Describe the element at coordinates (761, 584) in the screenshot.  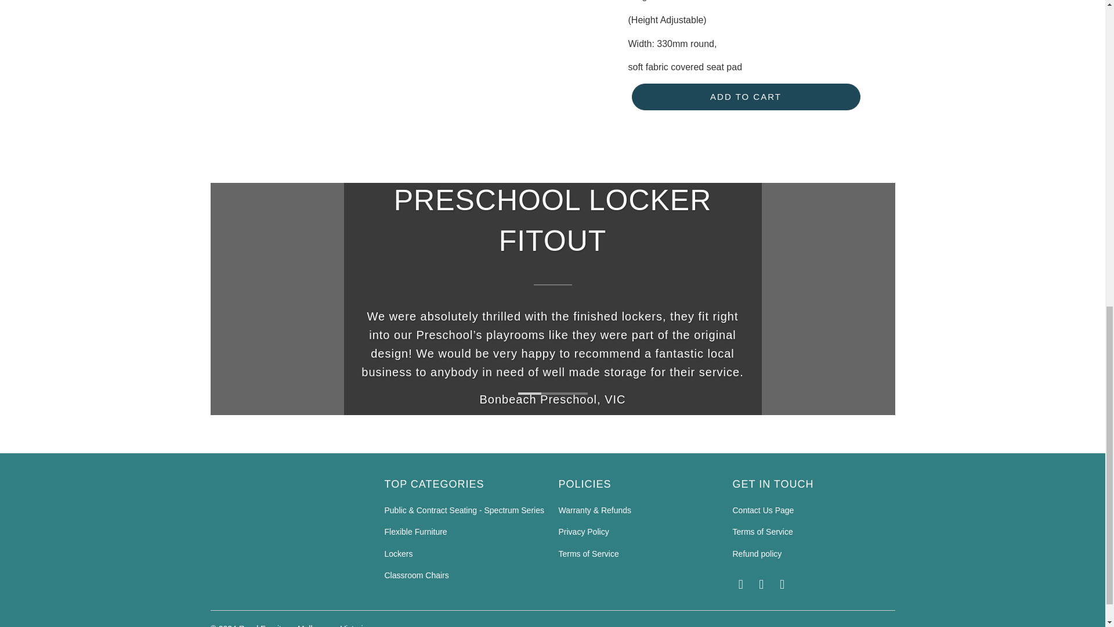
I see `Reed Furniture on LinkedIn` at that location.